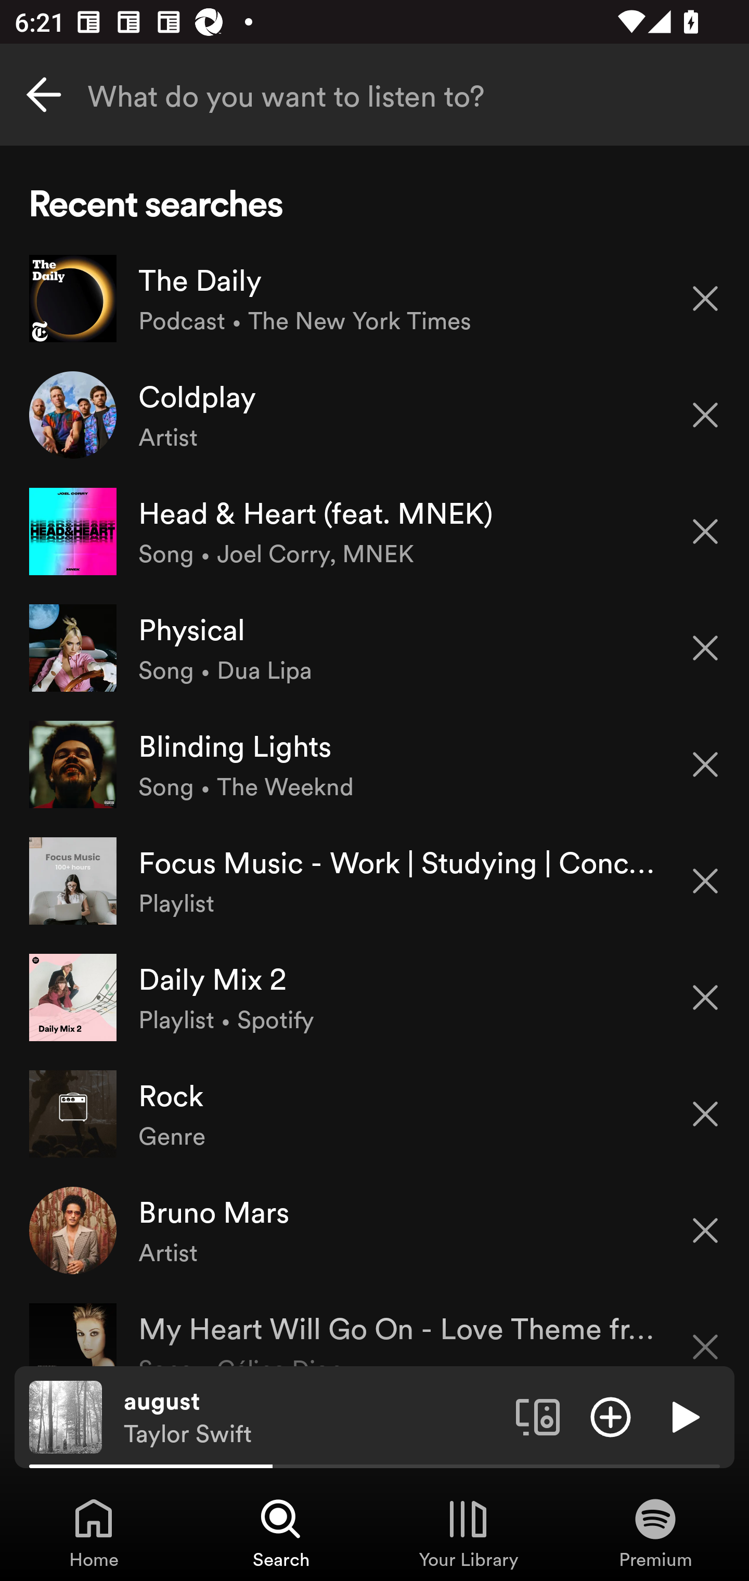 The width and height of the screenshot is (749, 1581). Describe the element at coordinates (683, 1416) in the screenshot. I see `Play` at that location.